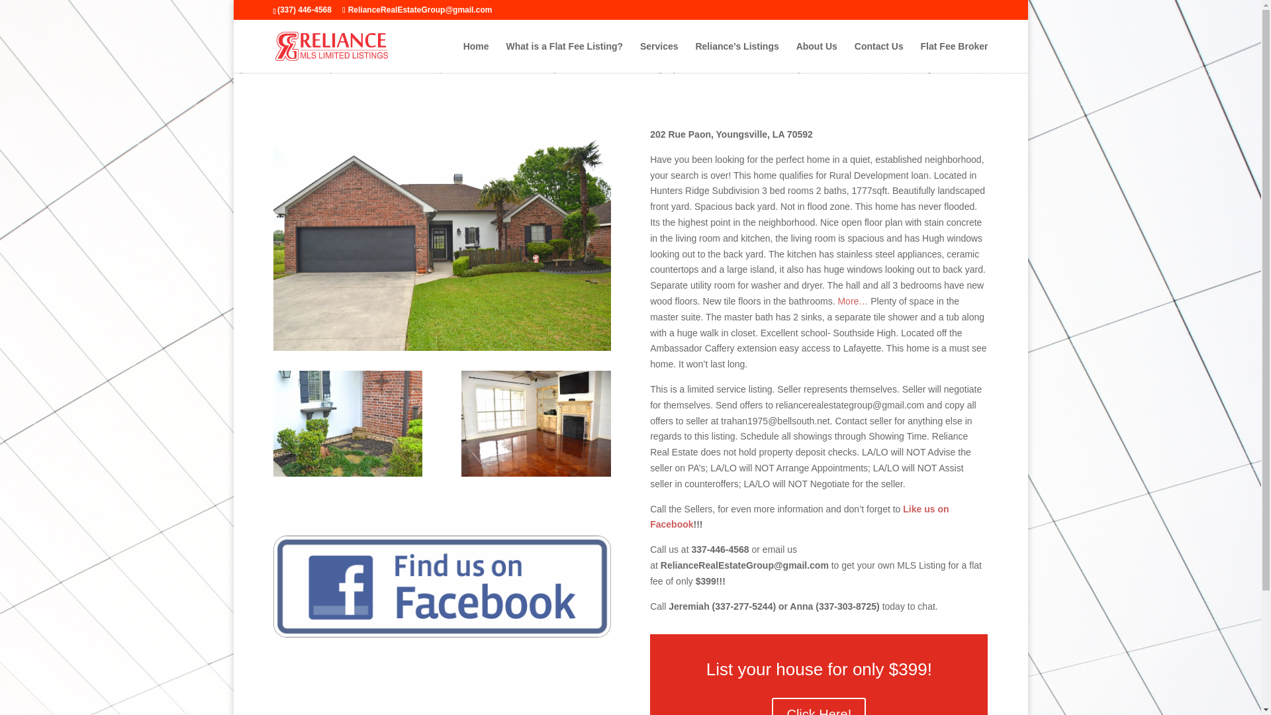 The width and height of the screenshot is (1271, 715). What do you see at coordinates (818, 706) in the screenshot?
I see `Click Here!` at bounding box center [818, 706].